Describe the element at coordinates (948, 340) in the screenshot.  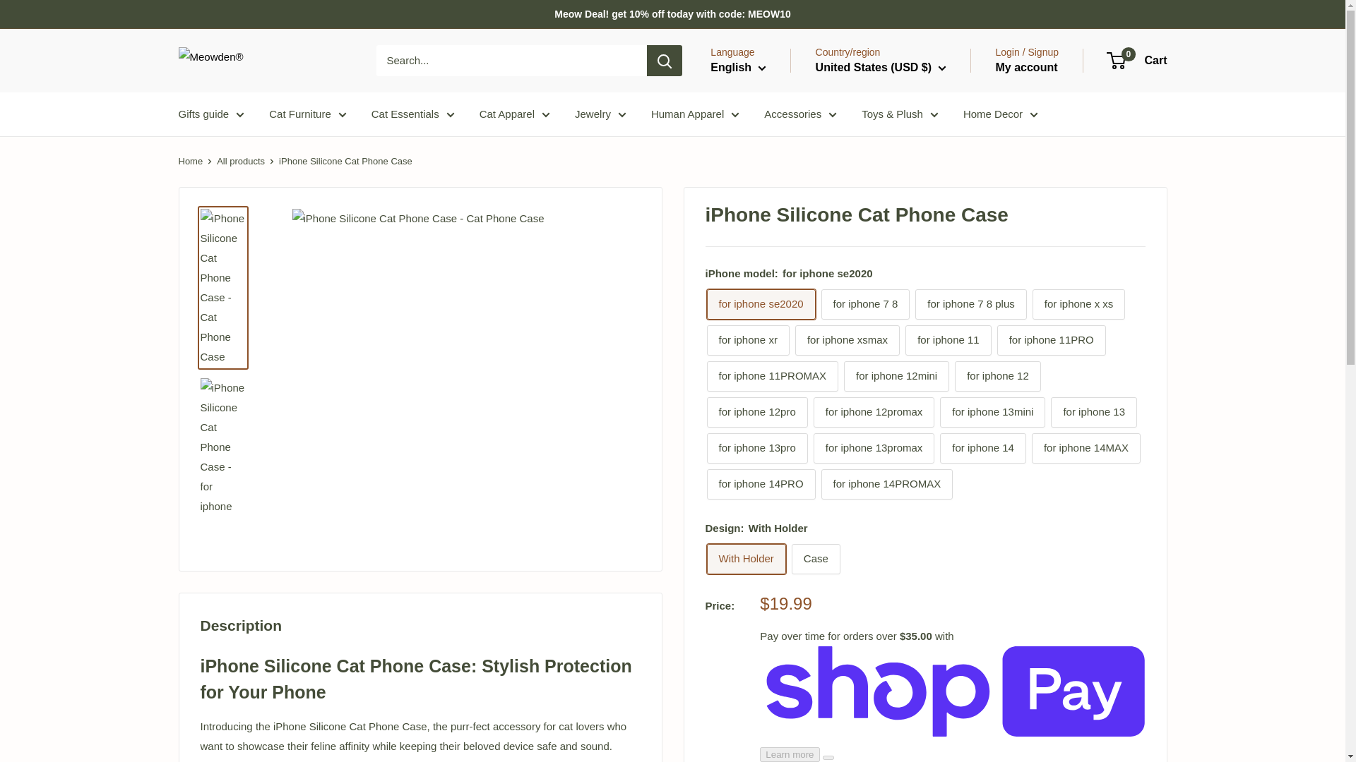
I see `for iphone 11` at that location.